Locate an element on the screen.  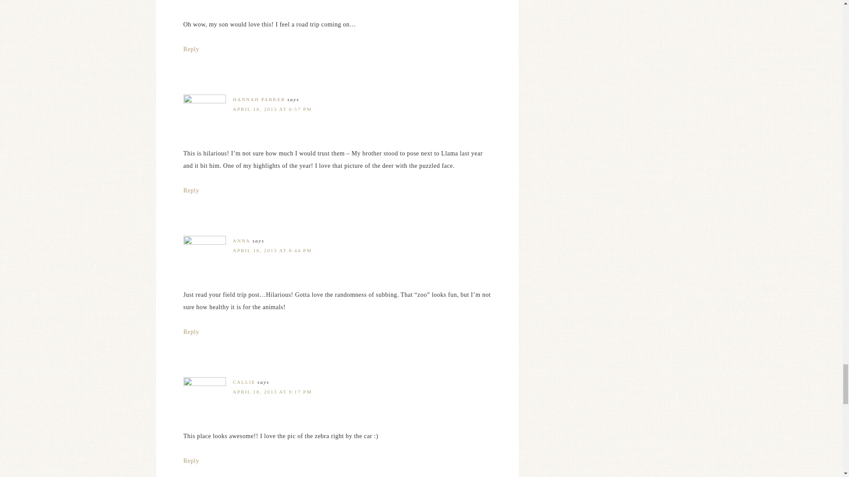
Reply is located at coordinates (191, 332).